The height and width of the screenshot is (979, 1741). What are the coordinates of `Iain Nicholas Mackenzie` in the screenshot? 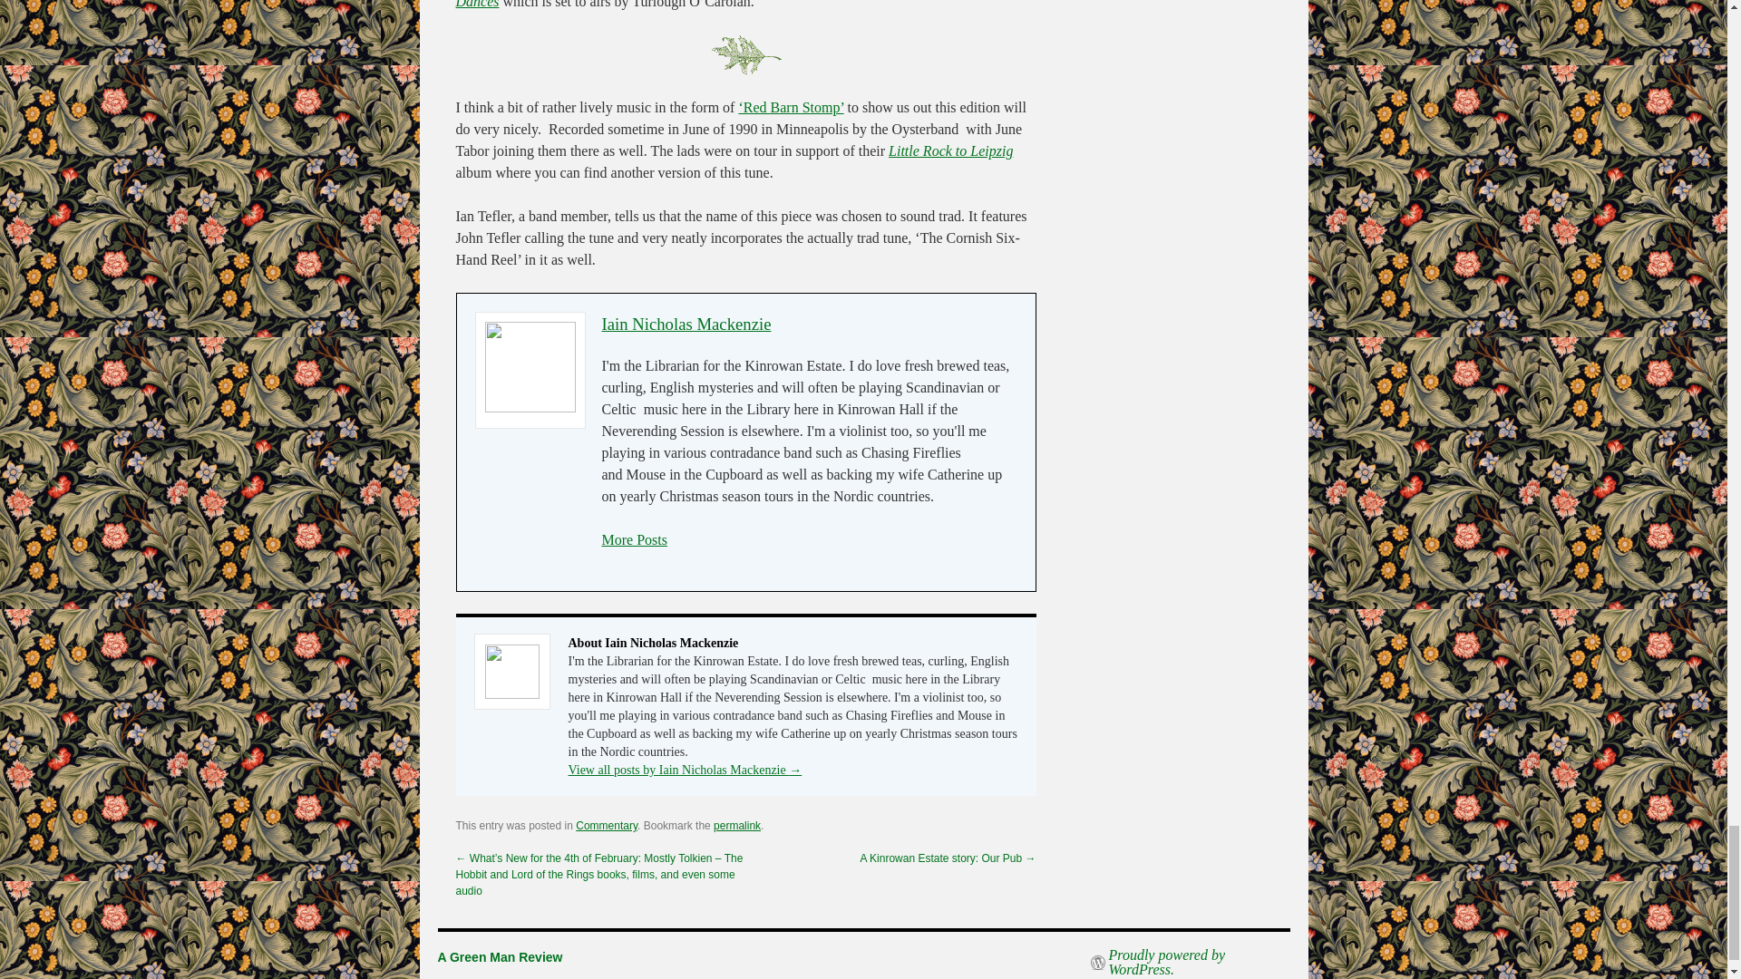 It's located at (686, 324).